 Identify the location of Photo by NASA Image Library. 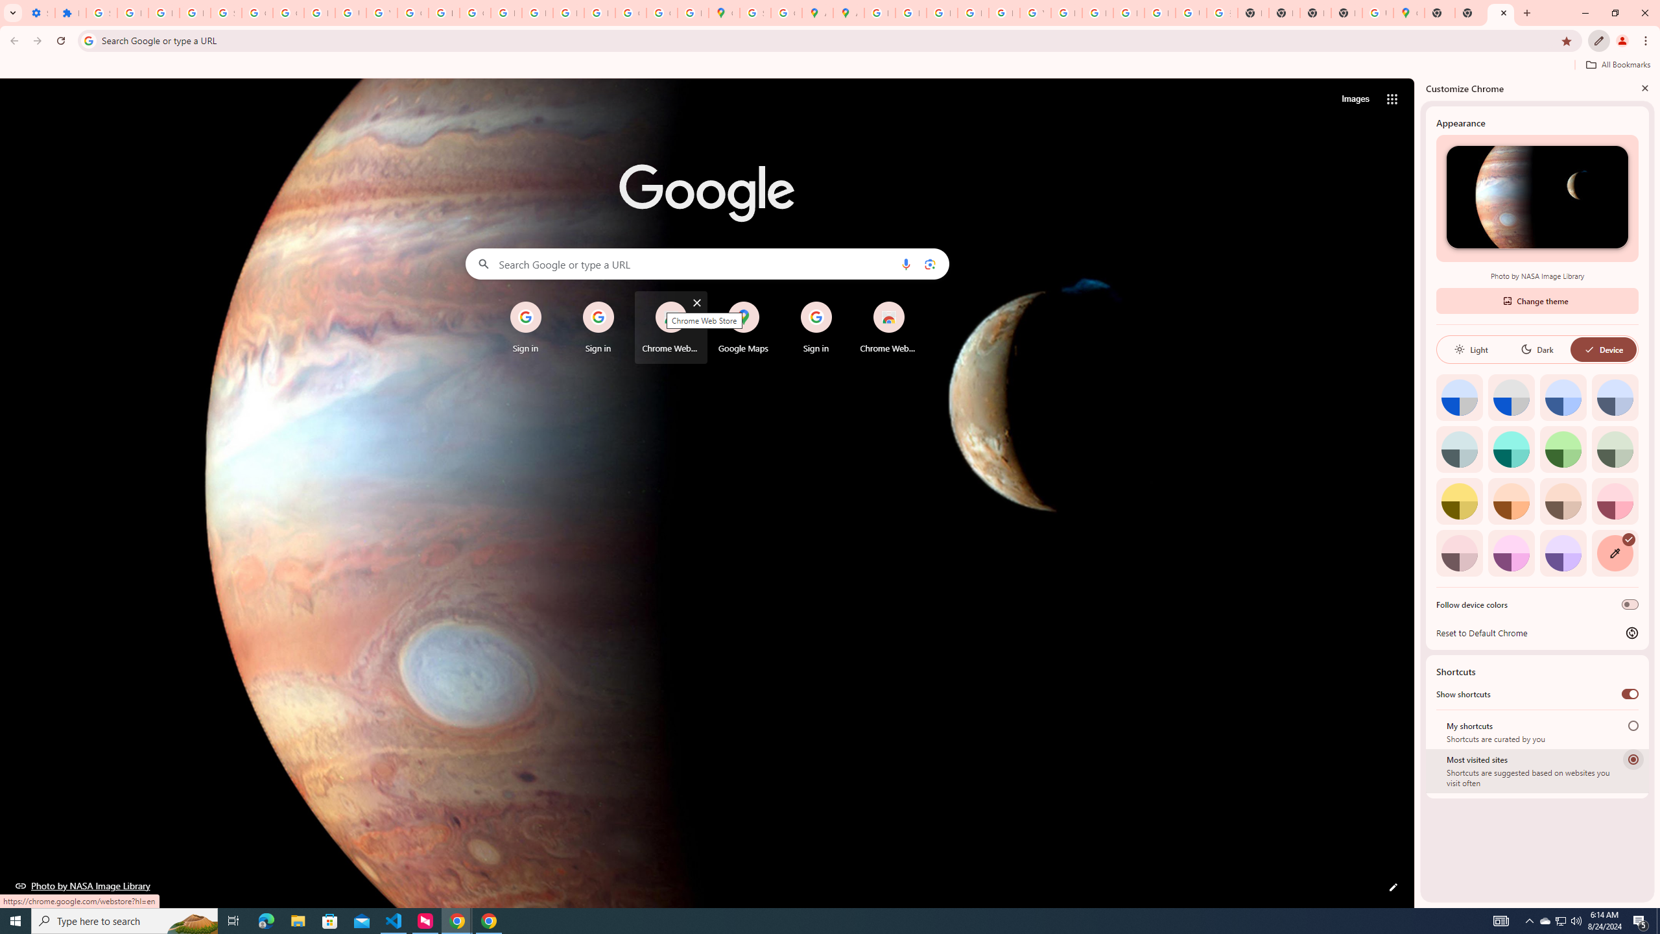
(83, 885).